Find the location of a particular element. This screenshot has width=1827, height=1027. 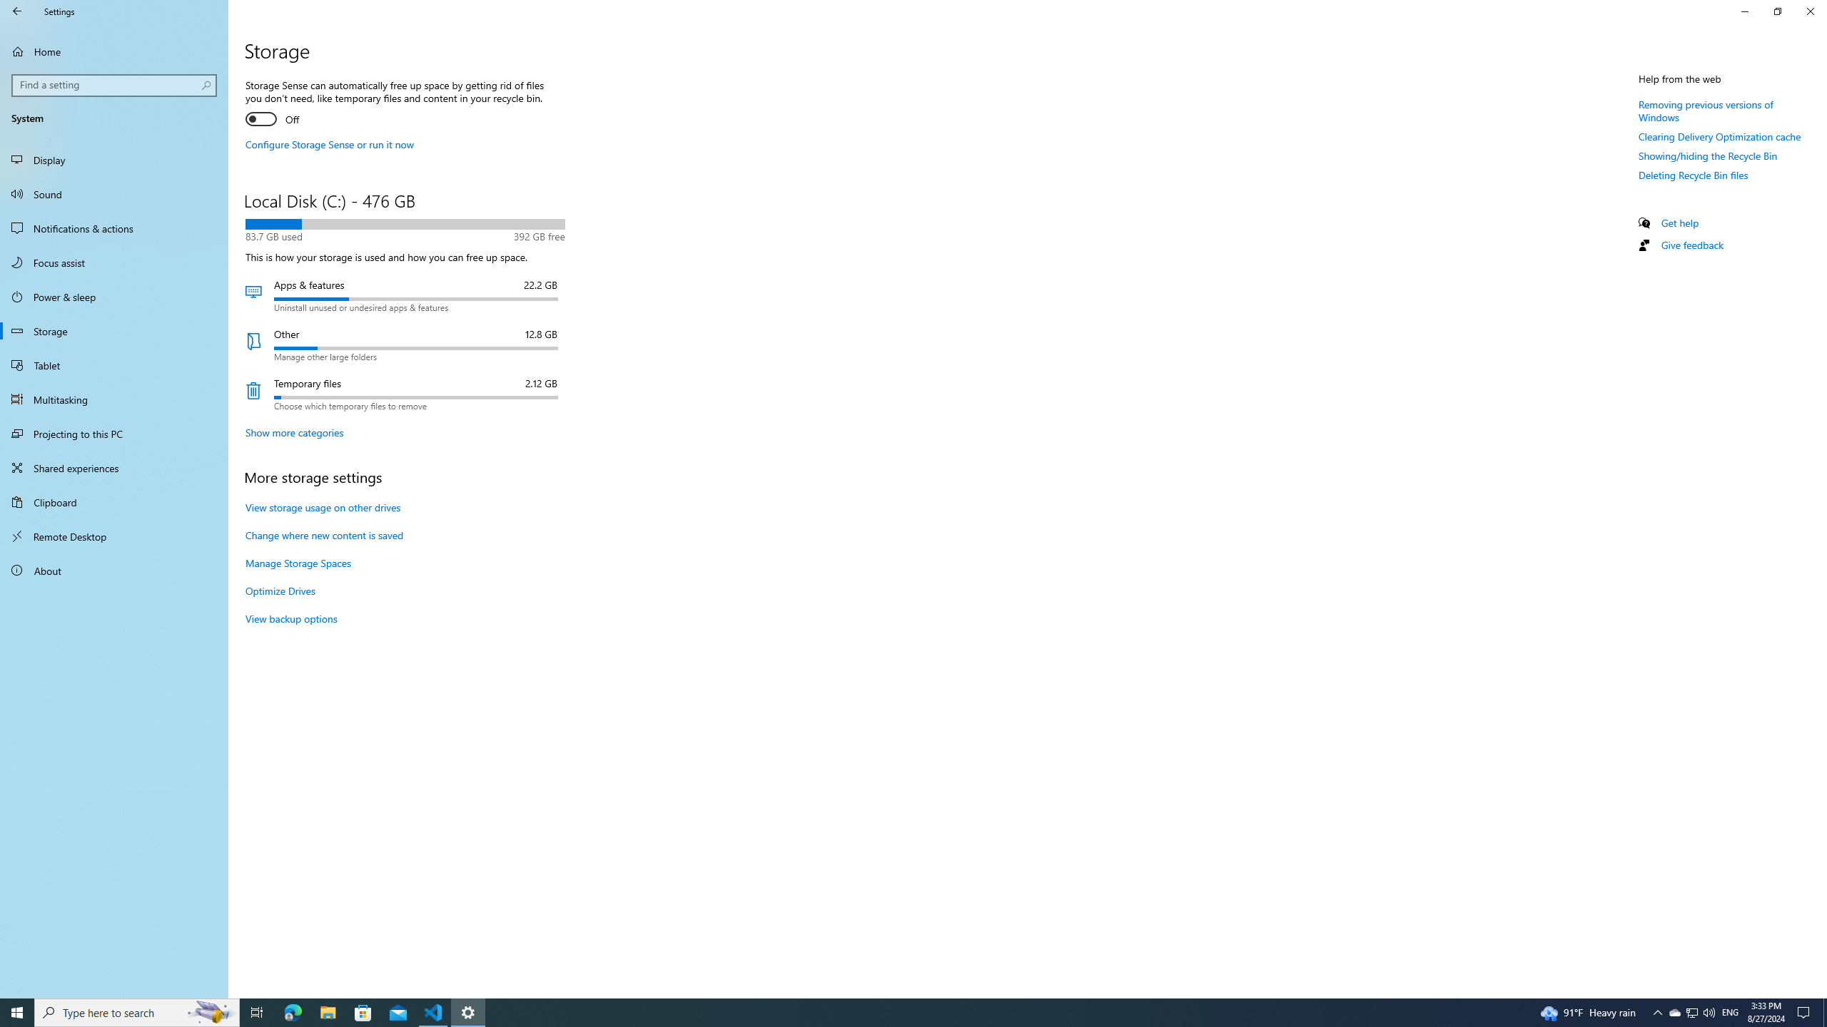

Apps & features is located at coordinates (405, 295).